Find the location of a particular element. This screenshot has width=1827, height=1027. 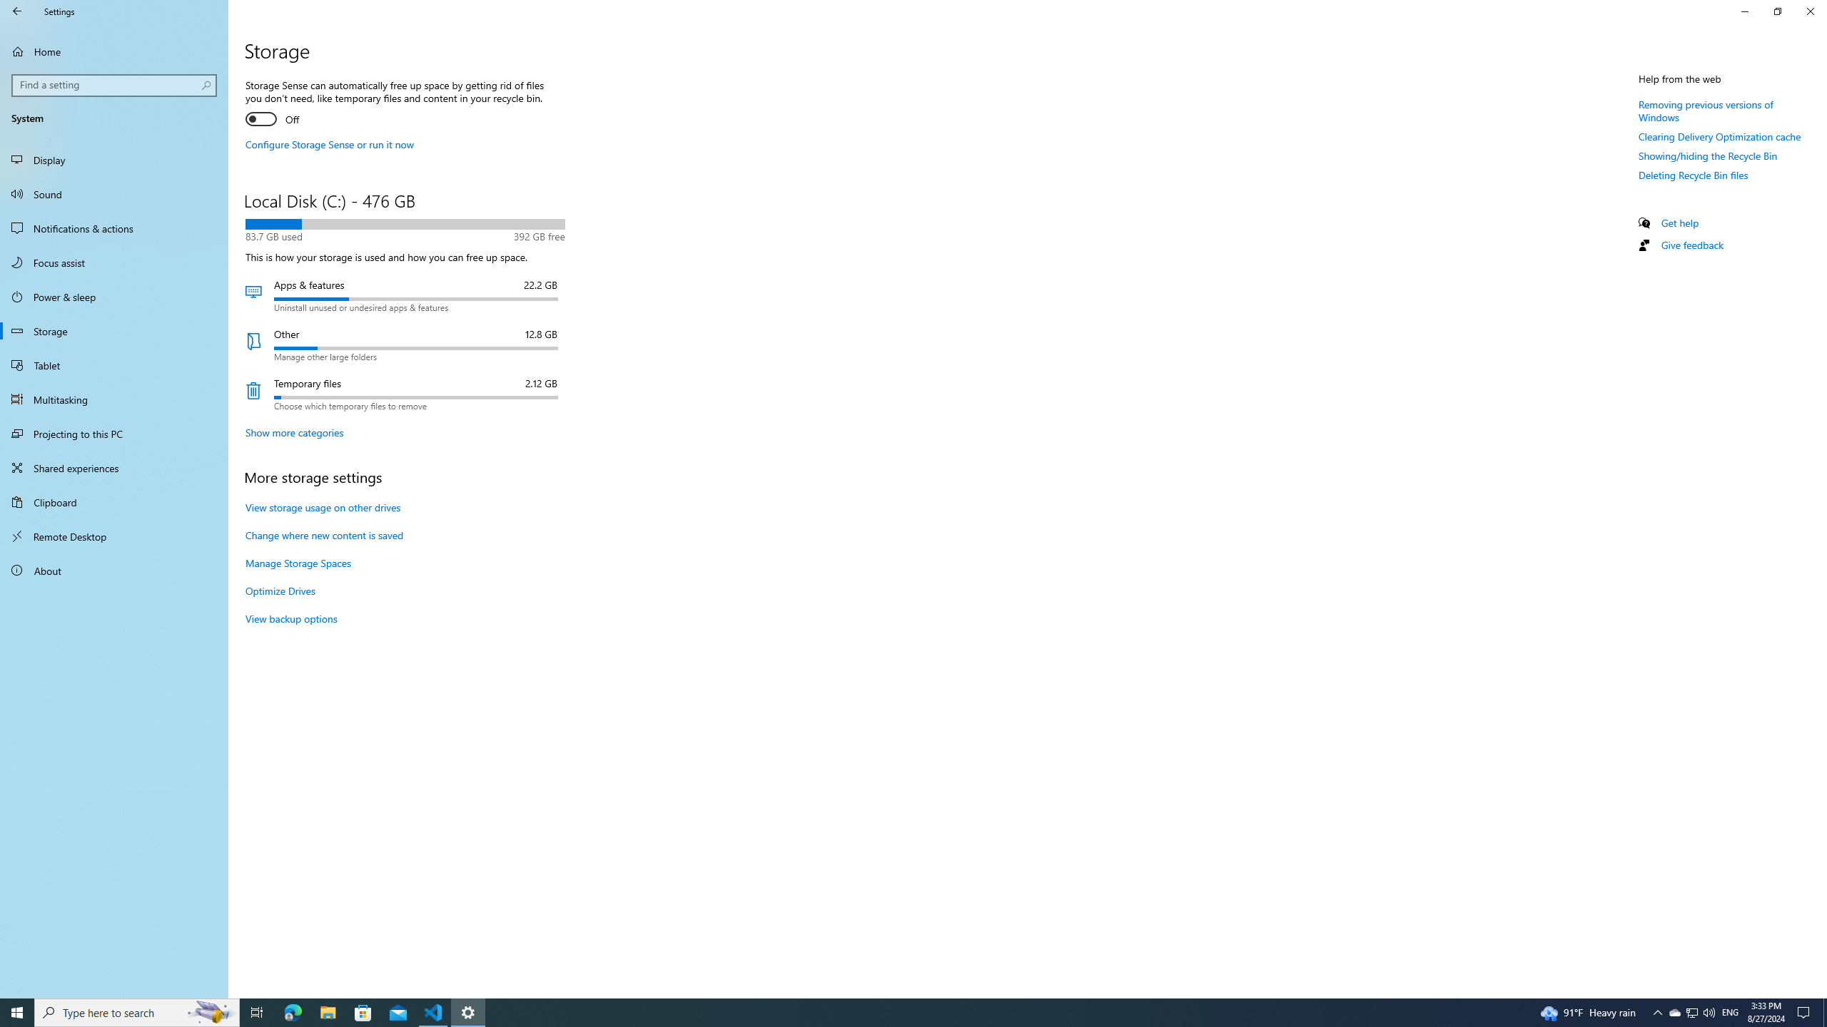

Apps & features is located at coordinates (405, 295).